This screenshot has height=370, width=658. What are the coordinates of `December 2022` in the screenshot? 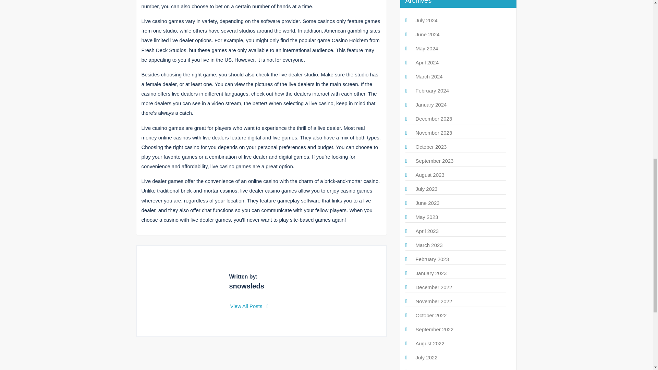 It's located at (434, 287).